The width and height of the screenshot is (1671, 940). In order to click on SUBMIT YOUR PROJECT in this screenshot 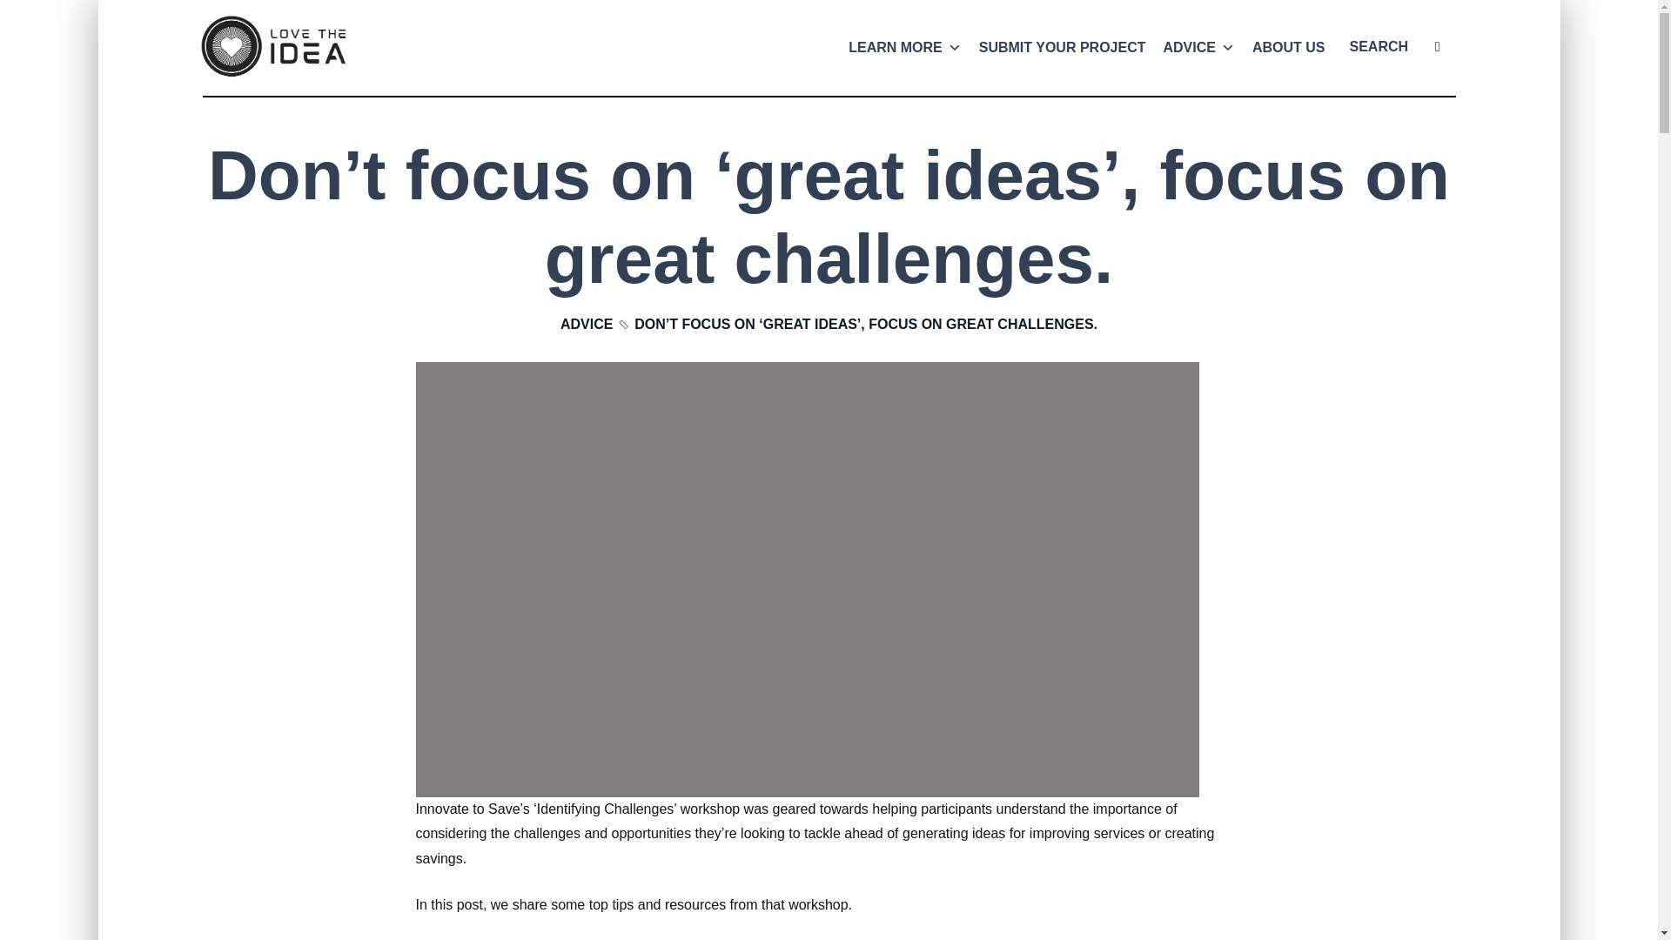, I will do `click(1062, 48)`.